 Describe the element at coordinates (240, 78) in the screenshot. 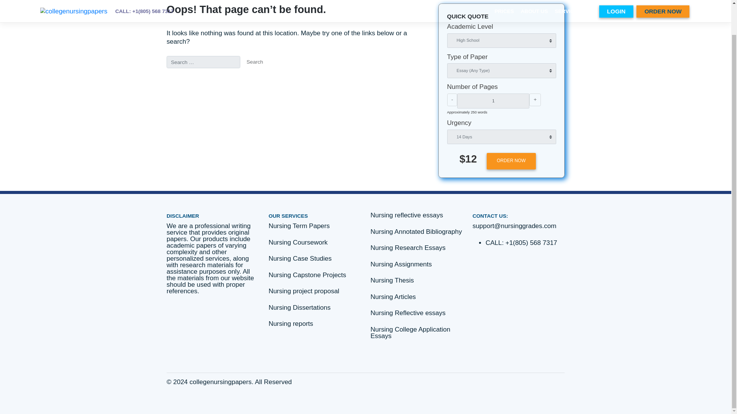

I see `Search for:` at that location.